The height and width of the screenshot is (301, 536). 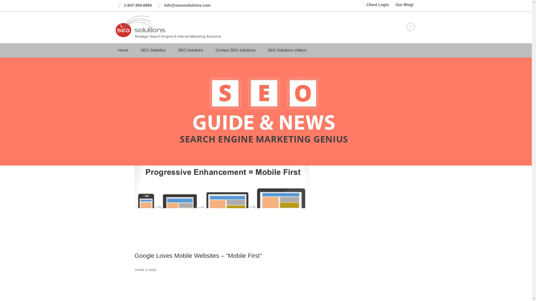 I want to click on Leave a reply, so click(x=145, y=270).